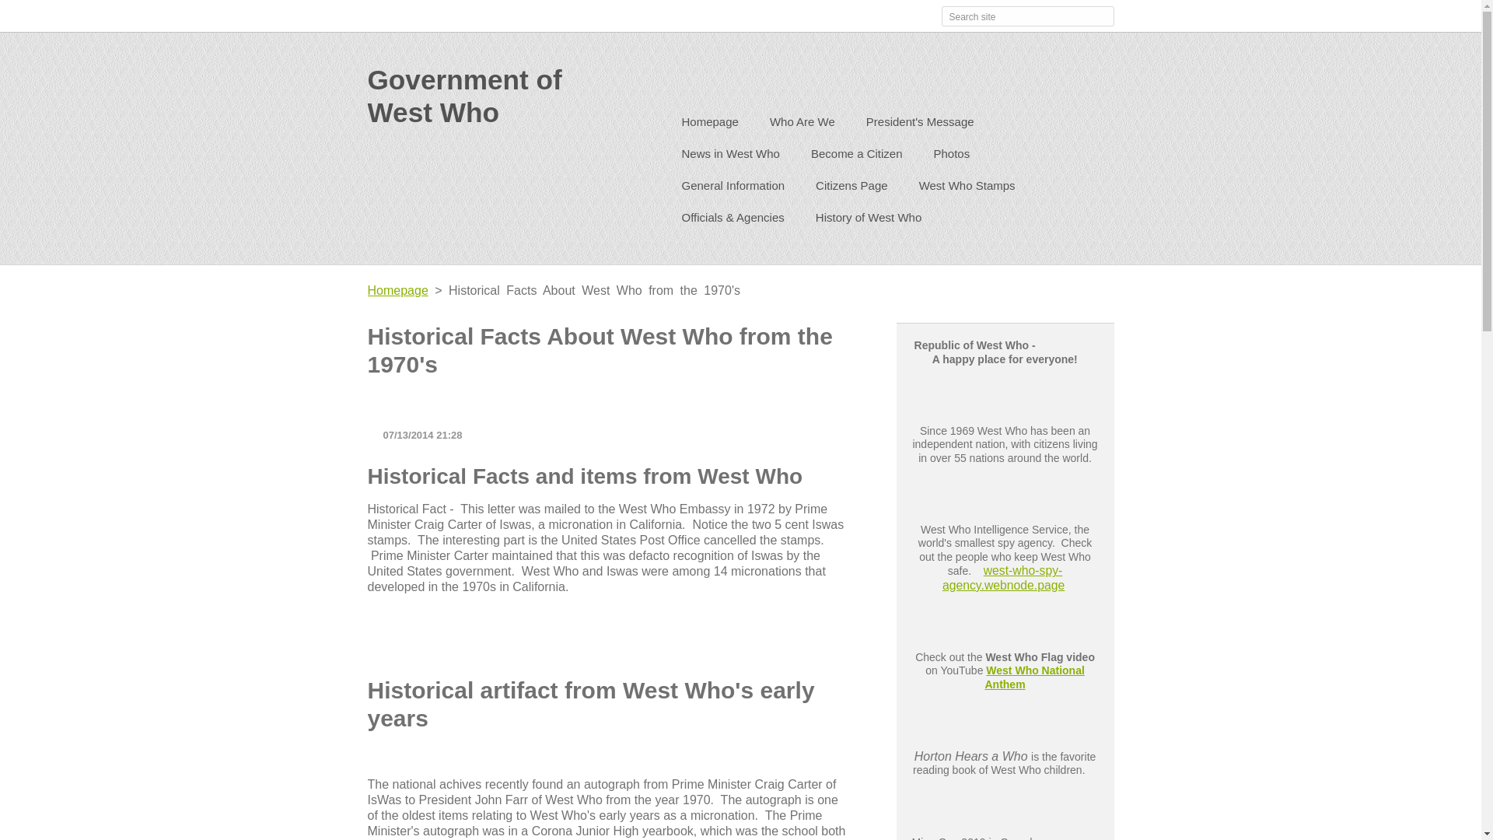 The height and width of the screenshot is (840, 1493). I want to click on West Who Stamps, so click(967, 187).